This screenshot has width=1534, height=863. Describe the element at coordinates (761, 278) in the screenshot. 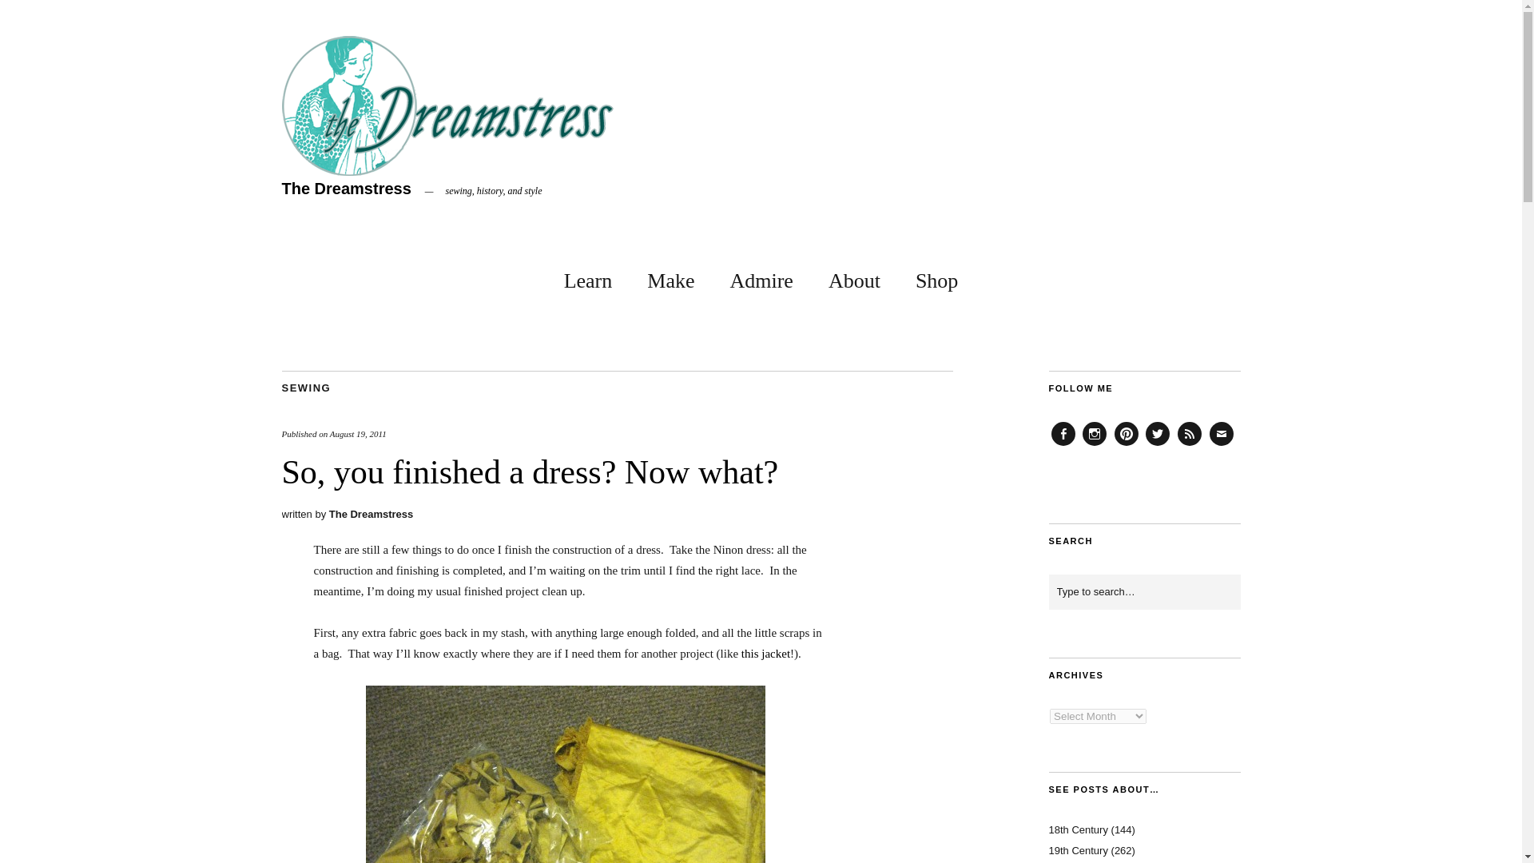

I see `Admire` at that location.